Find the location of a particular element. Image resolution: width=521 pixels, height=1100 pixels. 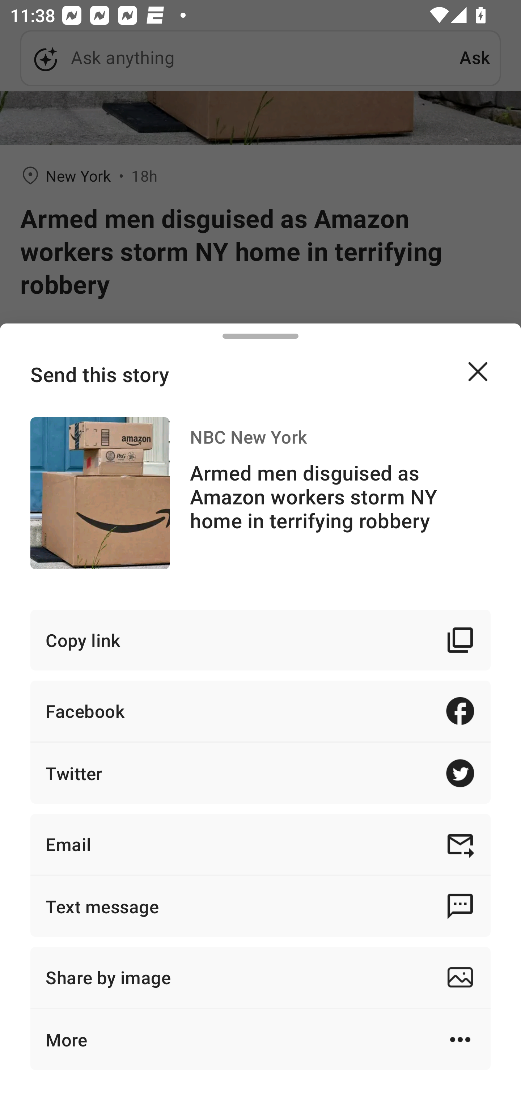

Share by image is located at coordinates (260, 977).